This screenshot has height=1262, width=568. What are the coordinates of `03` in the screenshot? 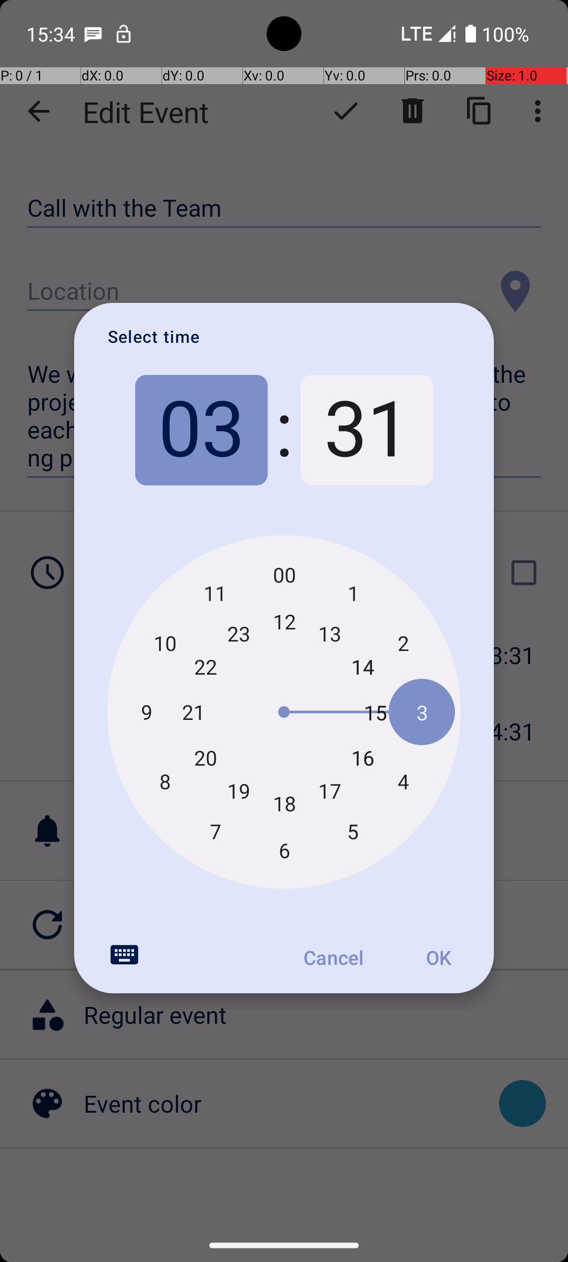 It's located at (201, 430).